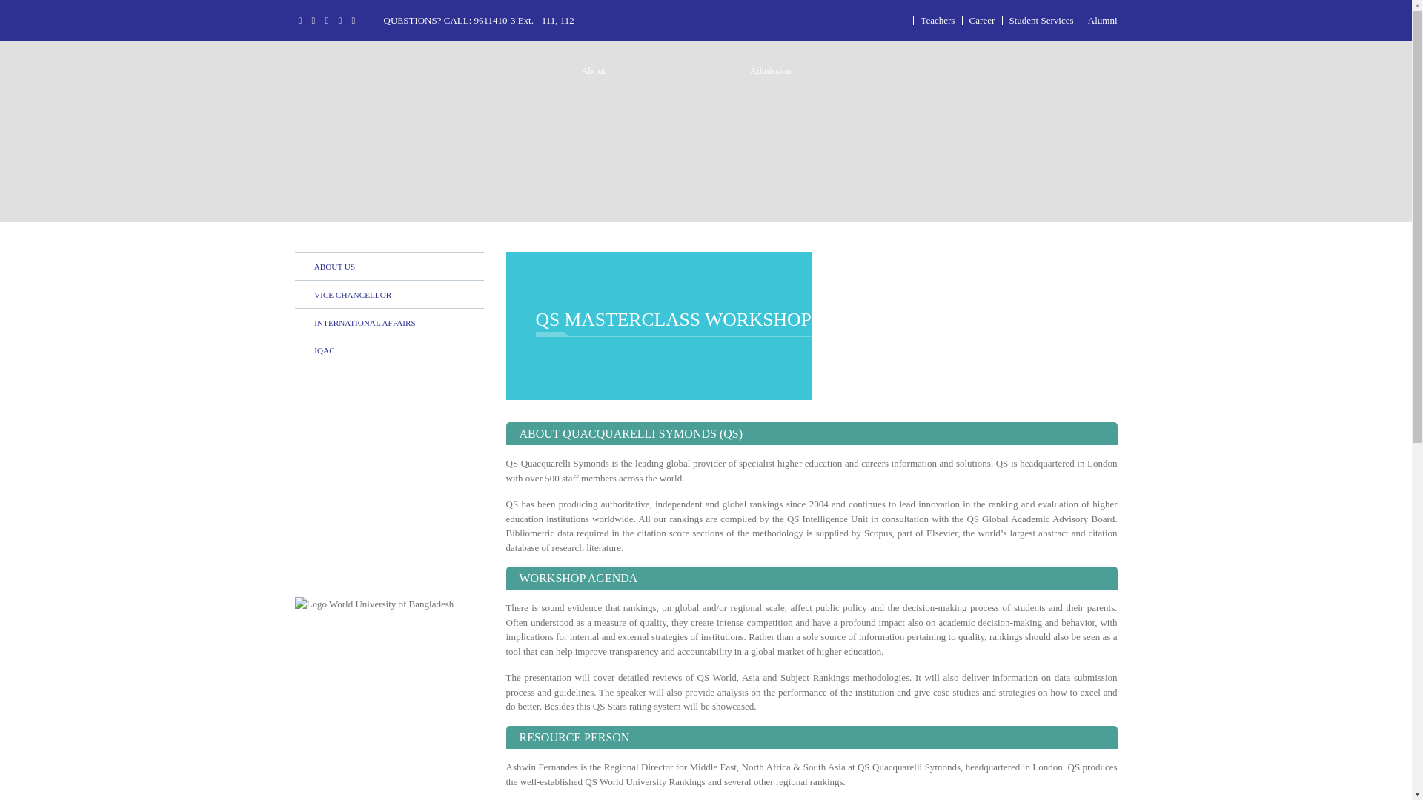 Image resolution: width=1423 pixels, height=800 pixels. Describe the element at coordinates (374, 604) in the screenshot. I see `Logo World University of Bangladesh` at that location.